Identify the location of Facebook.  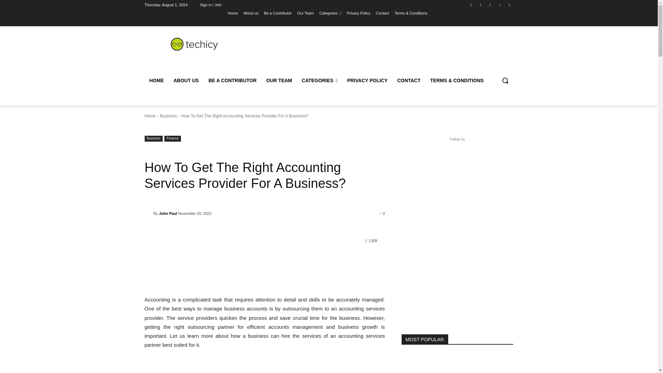
(471, 4).